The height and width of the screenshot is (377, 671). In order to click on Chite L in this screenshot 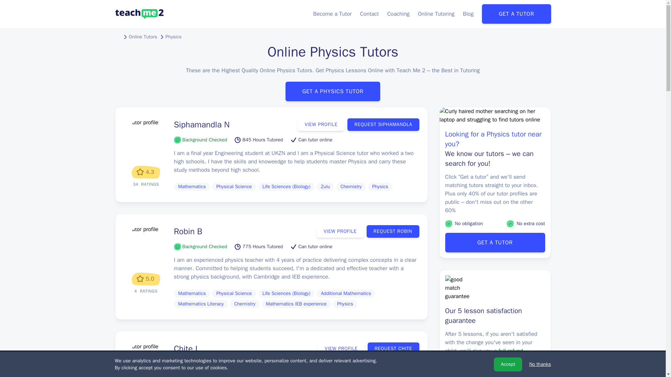, I will do `click(187, 348)`.